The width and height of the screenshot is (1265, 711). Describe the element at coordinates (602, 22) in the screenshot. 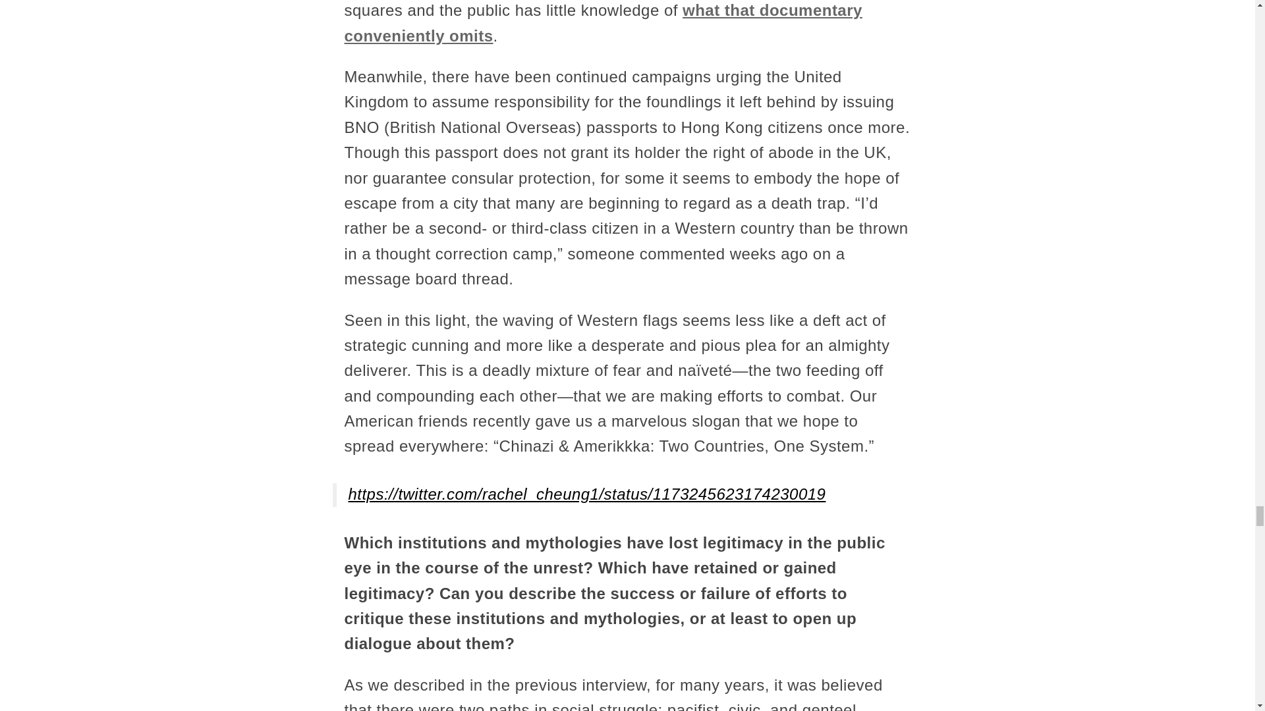

I see `what that documentary conveniently omits` at that location.